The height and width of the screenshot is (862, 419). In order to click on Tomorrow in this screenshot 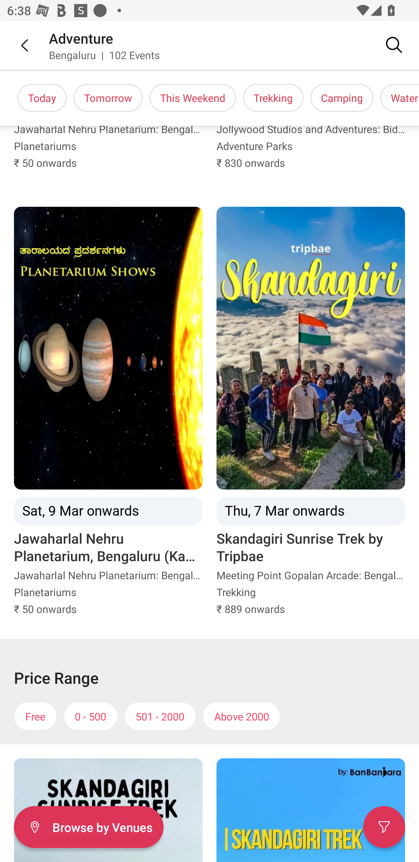, I will do `click(108, 98)`.